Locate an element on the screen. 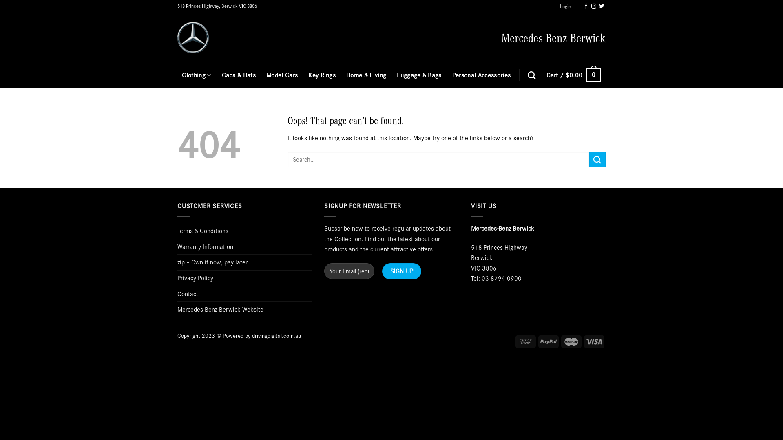 The height and width of the screenshot is (440, 783). Model Cars is located at coordinates (282, 75).